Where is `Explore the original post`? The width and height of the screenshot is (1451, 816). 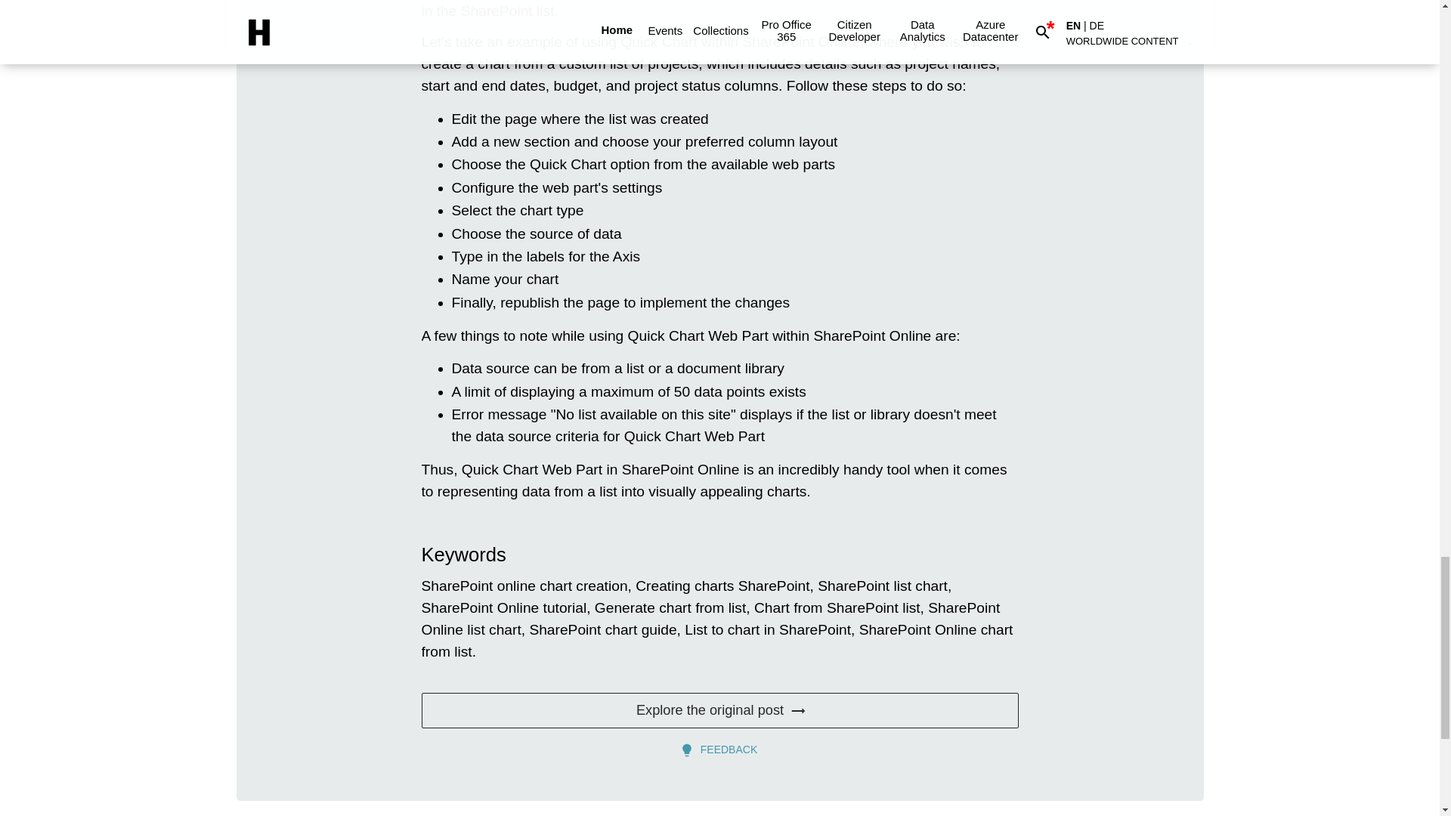 Explore the original post is located at coordinates (719, 710).